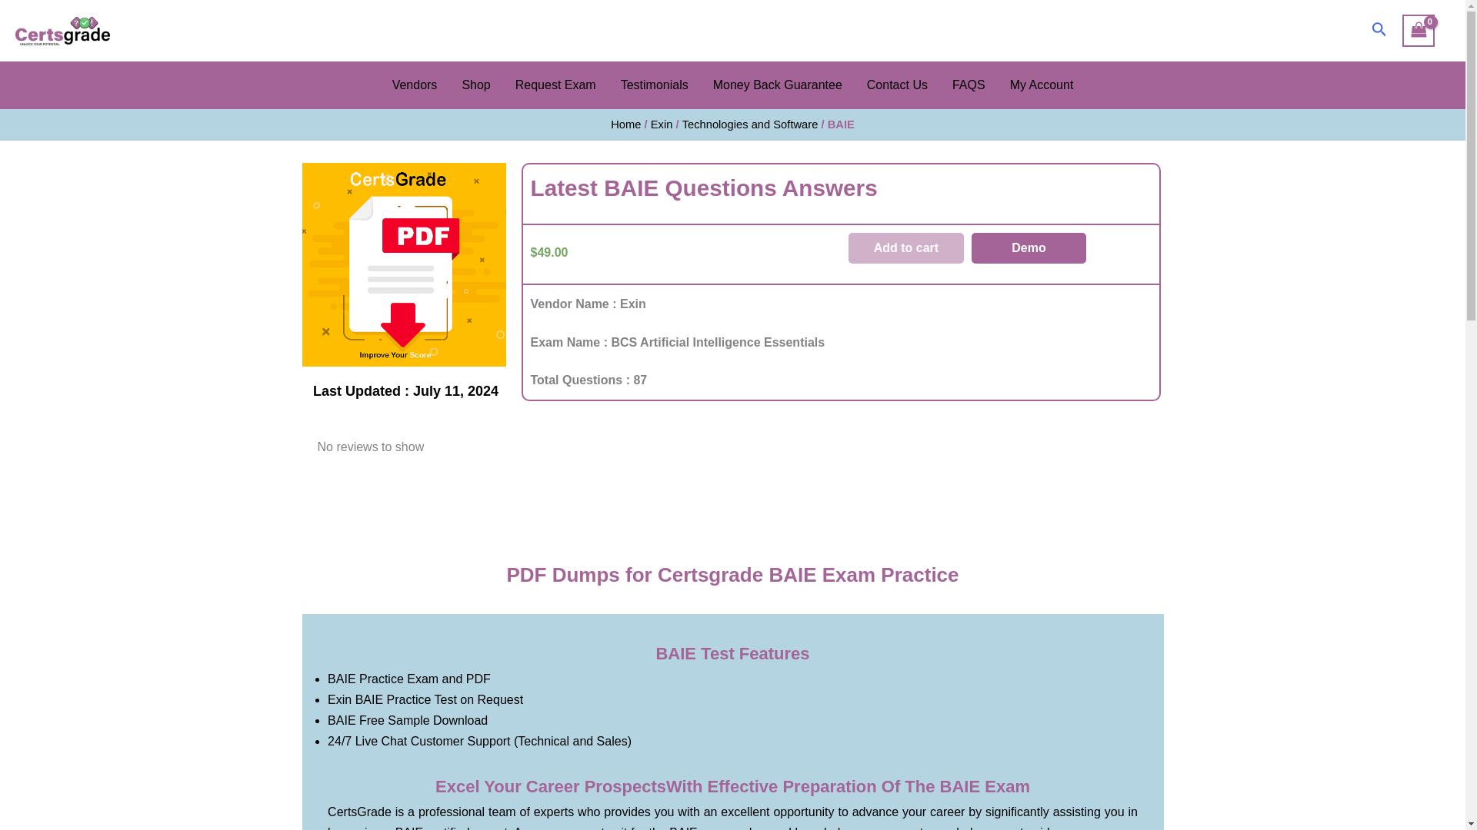  What do you see at coordinates (777, 85) in the screenshot?
I see `Money Back Guarantee` at bounding box center [777, 85].